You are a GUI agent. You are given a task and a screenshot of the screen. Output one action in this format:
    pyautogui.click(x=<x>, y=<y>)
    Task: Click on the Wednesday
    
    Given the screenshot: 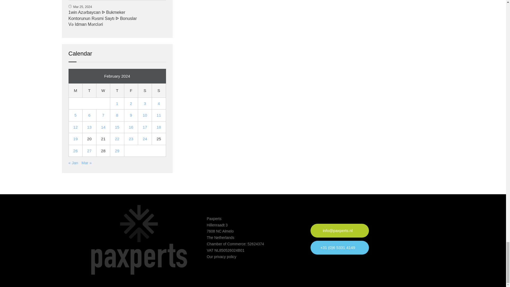 What is the action you would take?
    pyautogui.click(x=103, y=91)
    